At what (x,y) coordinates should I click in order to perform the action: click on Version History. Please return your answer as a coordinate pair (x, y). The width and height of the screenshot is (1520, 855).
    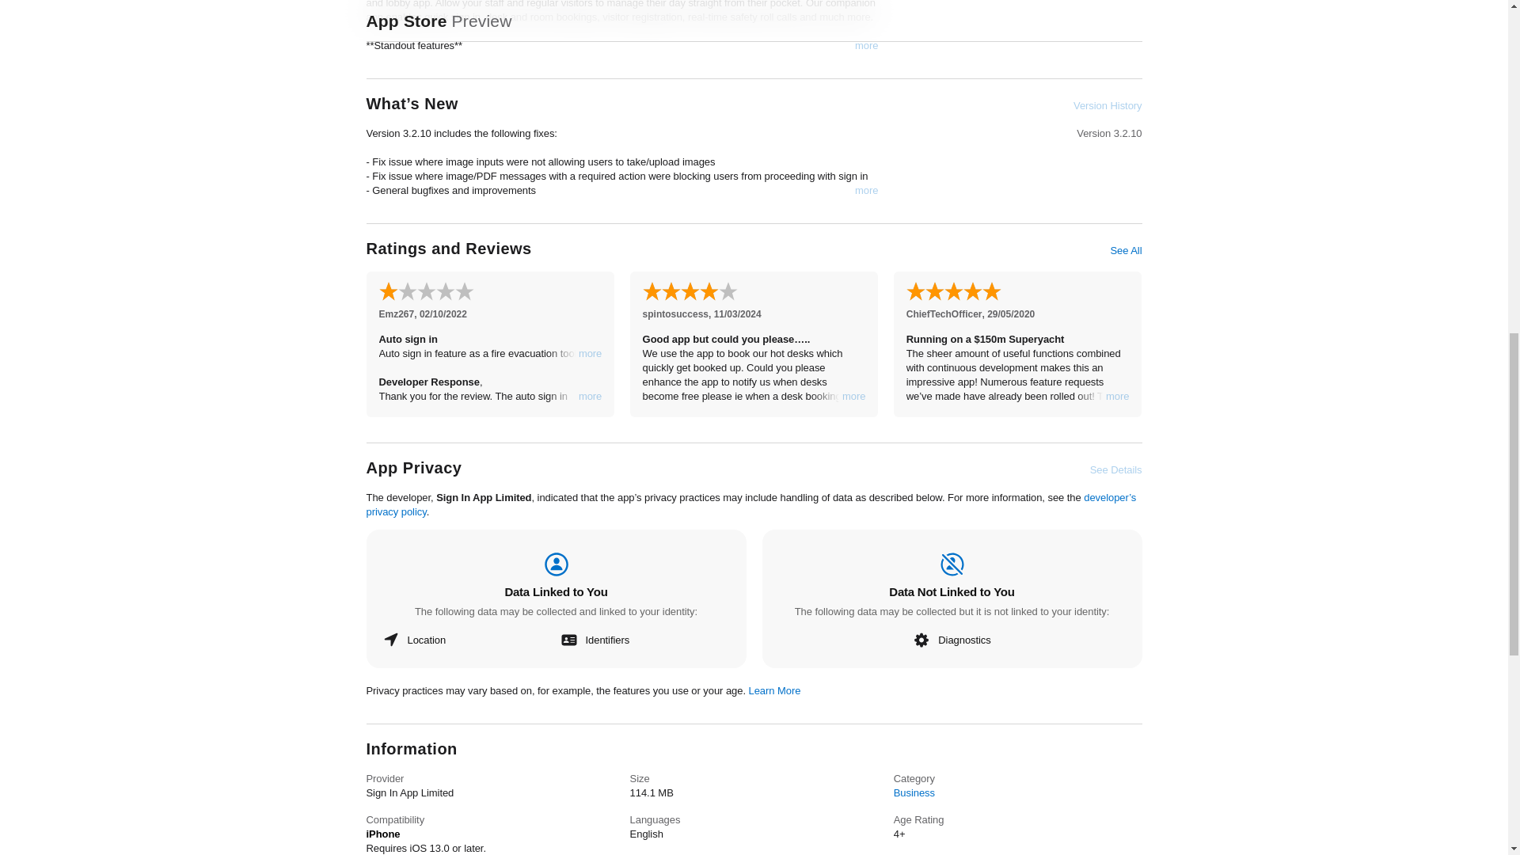
    Looking at the image, I should click on (1107, 106).